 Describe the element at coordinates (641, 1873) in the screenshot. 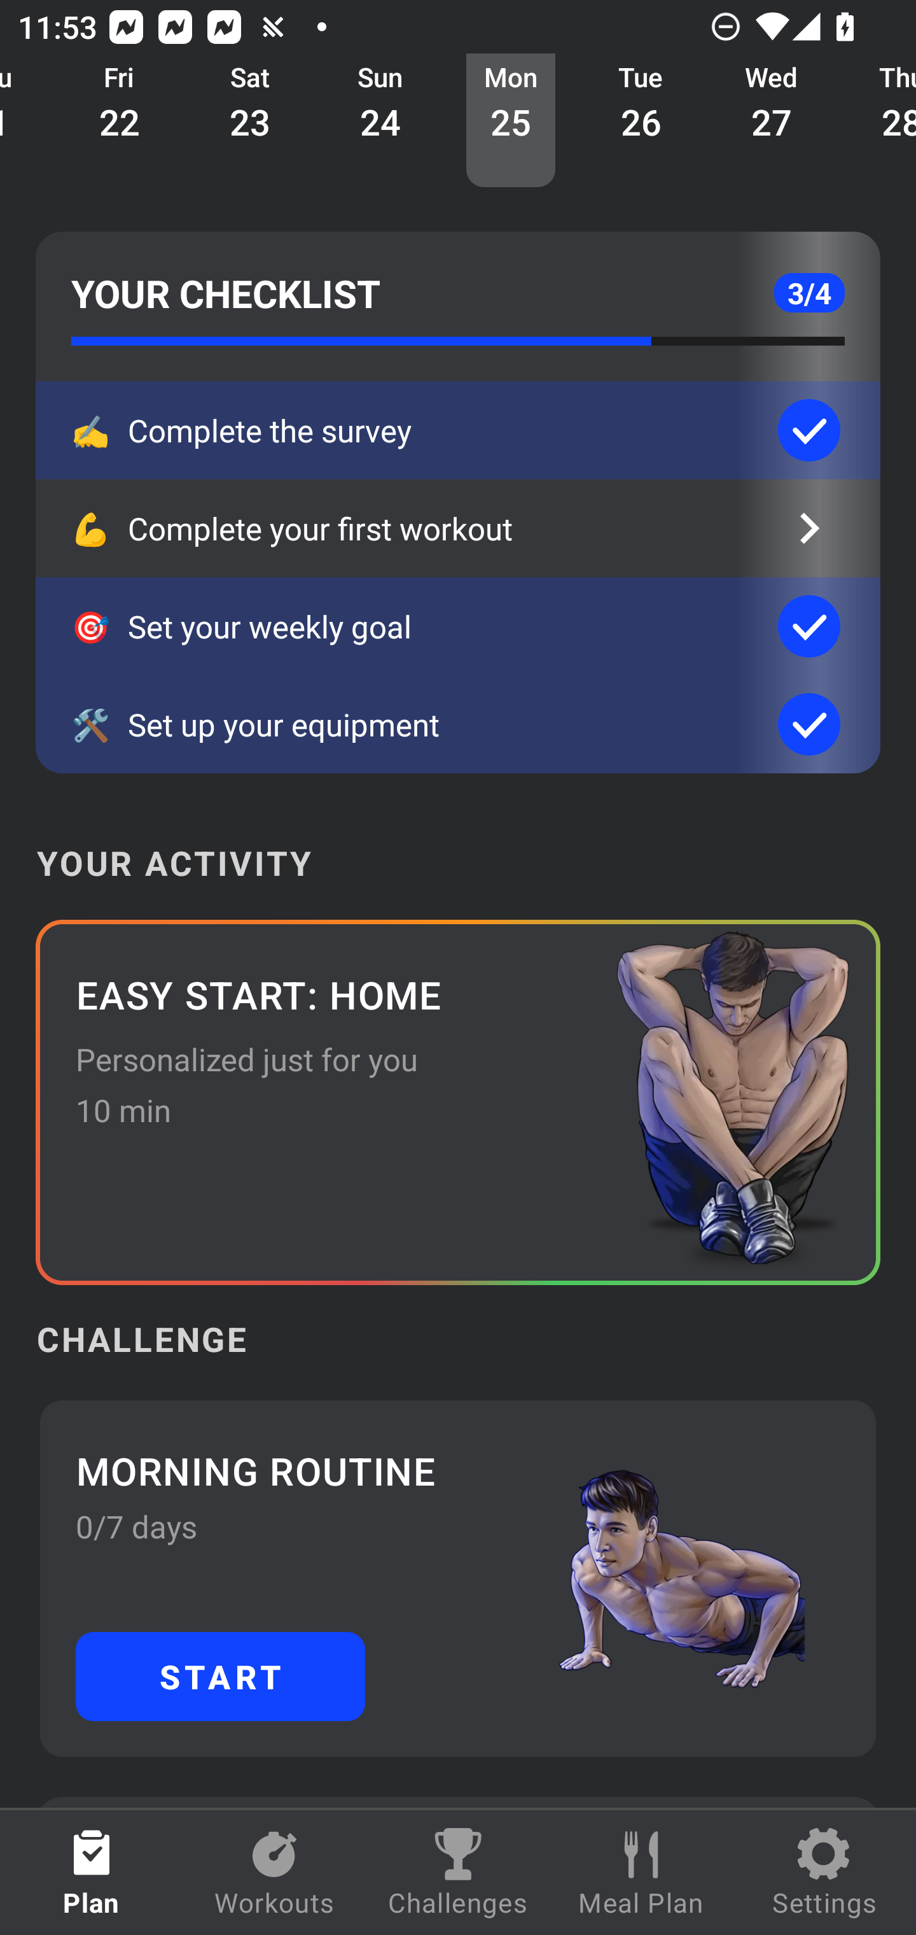

I see ` Meal Plan ` at that location.